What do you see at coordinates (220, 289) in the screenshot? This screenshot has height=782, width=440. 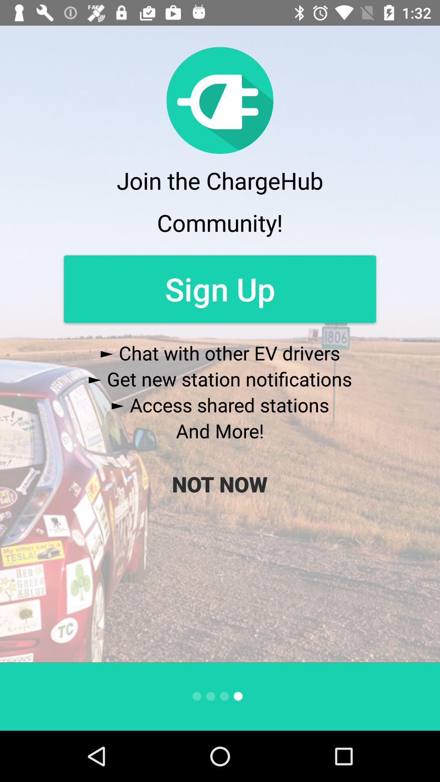 I see `choose the sign up` at bounding box center [220, 289].